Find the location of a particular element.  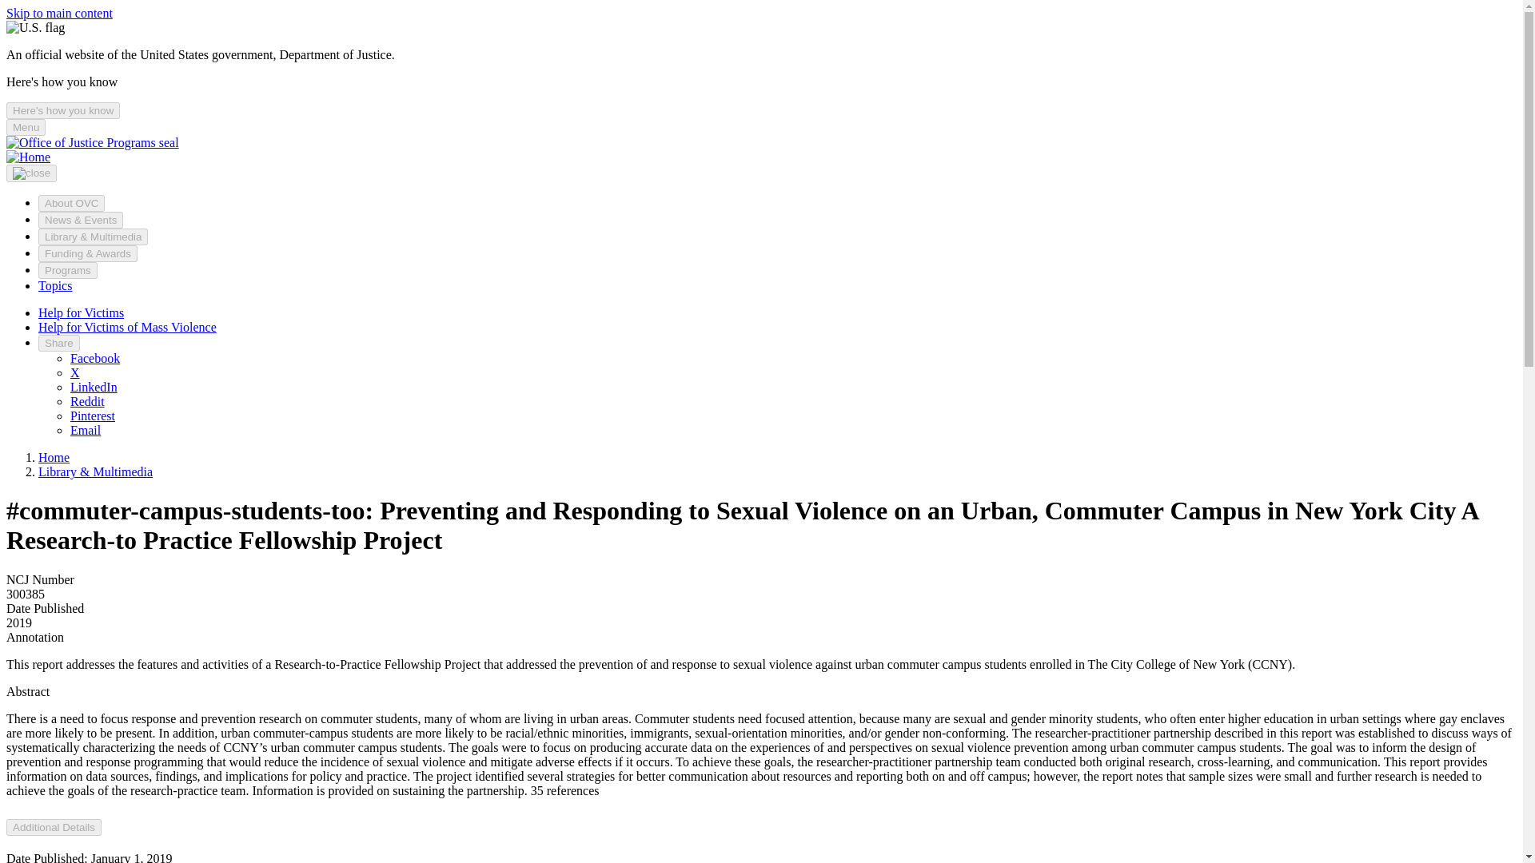

LinkedIn is located at coordinates (94, 387).